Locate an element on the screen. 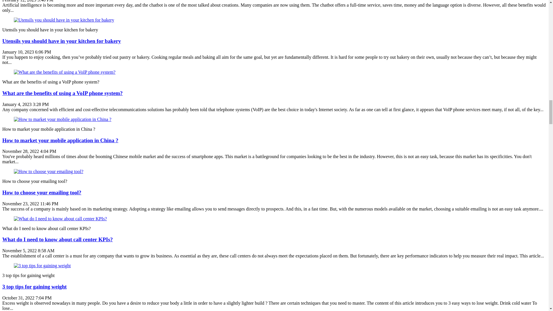  How to choose your emailing tool? is located at coordinates (48, 171).